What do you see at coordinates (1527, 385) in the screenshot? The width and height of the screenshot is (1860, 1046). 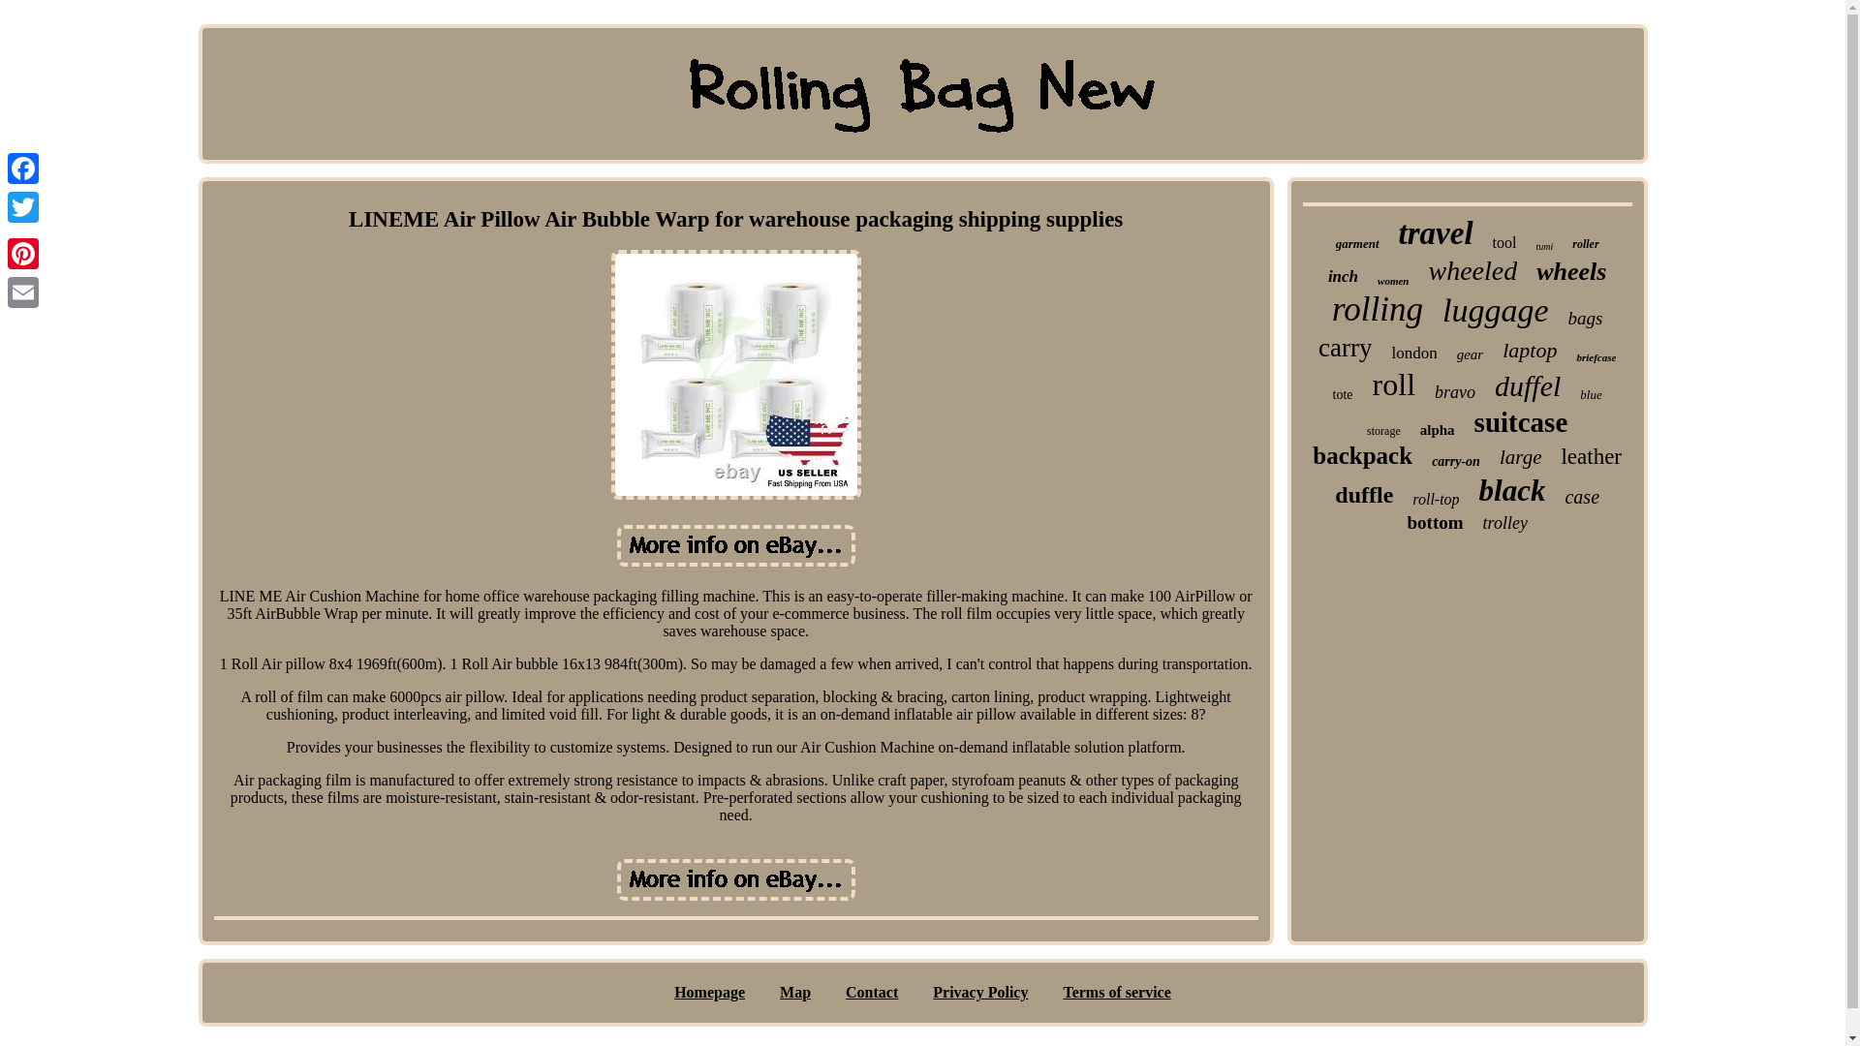 I see `duffel` at bounding box center [1527, 385].